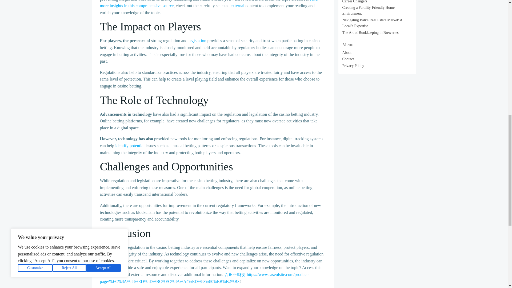 The height and width of the screenshot is (288, 512). What do you see at coordinates (238, 6) in the screenshot?
I see `external` at bounding box center [238, 6].